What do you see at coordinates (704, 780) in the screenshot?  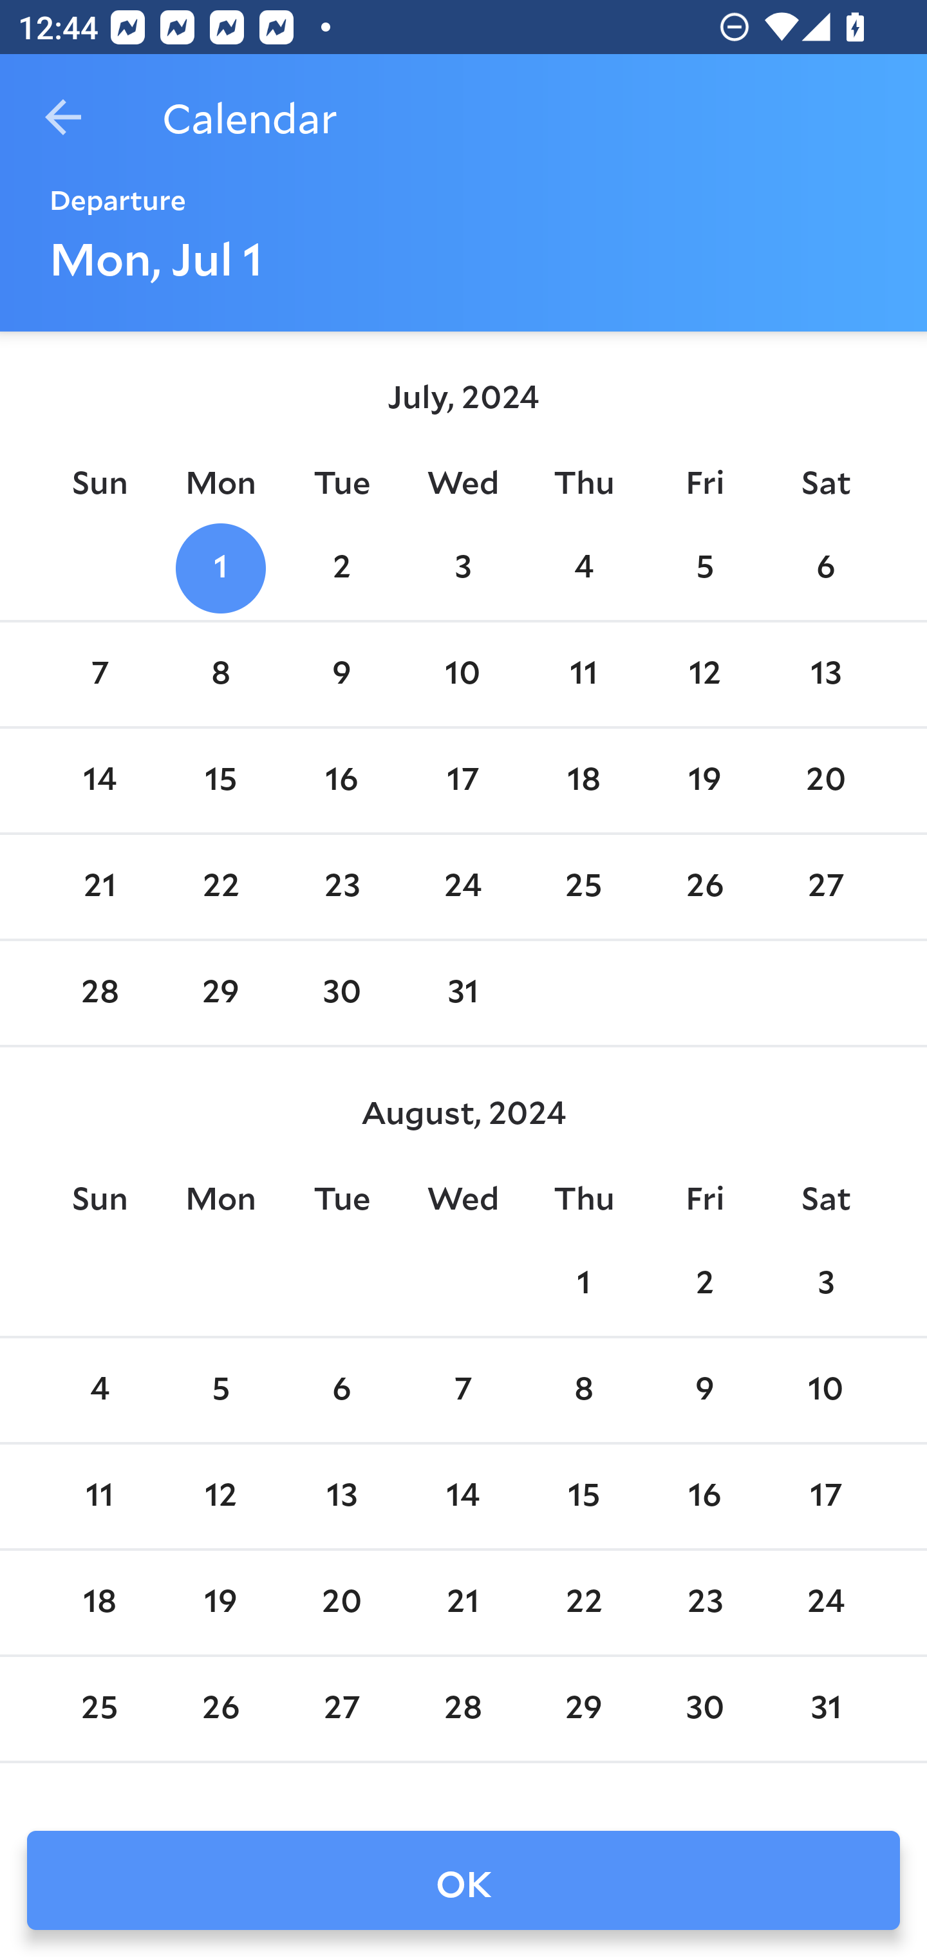 I see `19` at bounding box center [704, 780].